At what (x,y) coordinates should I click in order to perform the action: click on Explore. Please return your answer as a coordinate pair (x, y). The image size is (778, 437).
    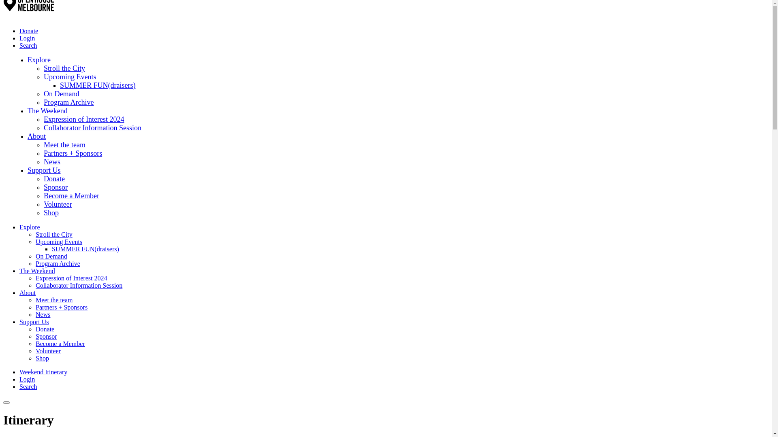
    Looking at the image, I should click on (30, 227).